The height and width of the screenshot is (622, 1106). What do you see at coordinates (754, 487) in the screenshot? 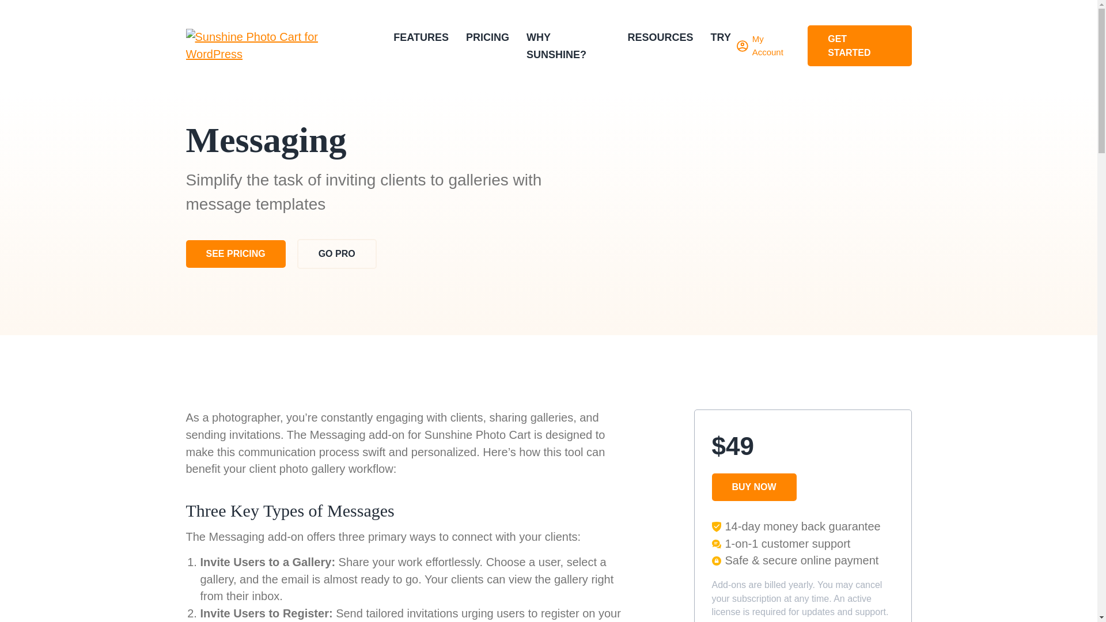
I see `BUY NOW` at bounding box center [754, 487].